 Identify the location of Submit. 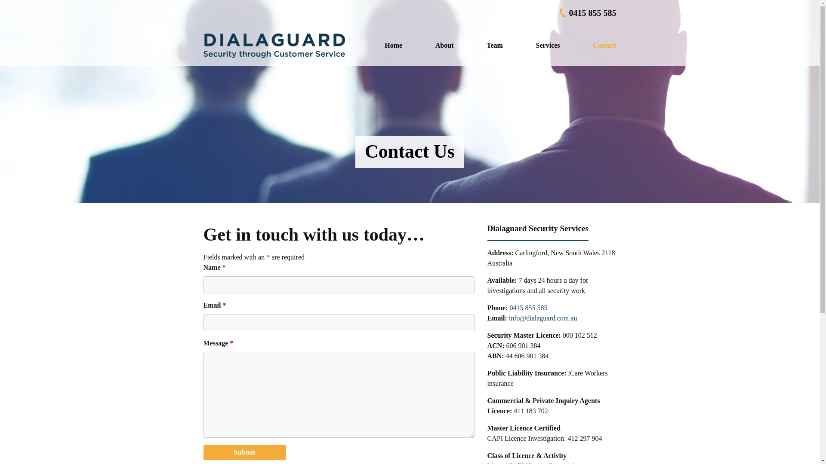
(244, 452).